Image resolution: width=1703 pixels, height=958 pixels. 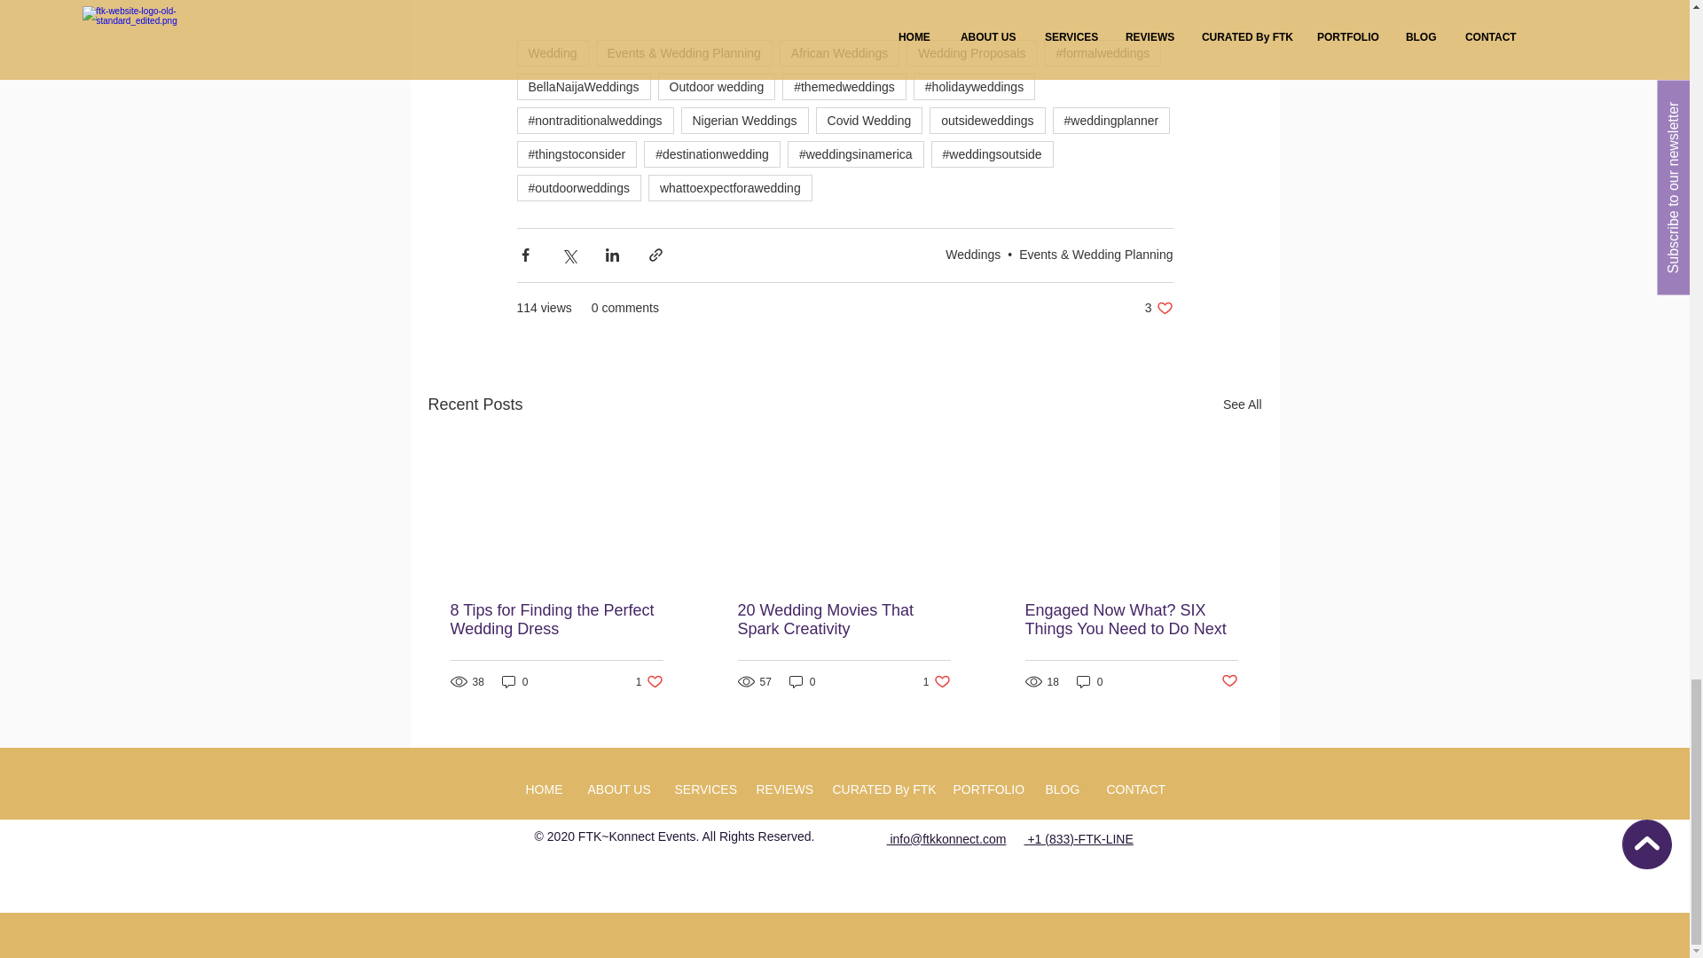 What do you see at coordinates (971, 53) in the screenshot?
I see `Wedding Proposals` at bounding box center [971, 53].